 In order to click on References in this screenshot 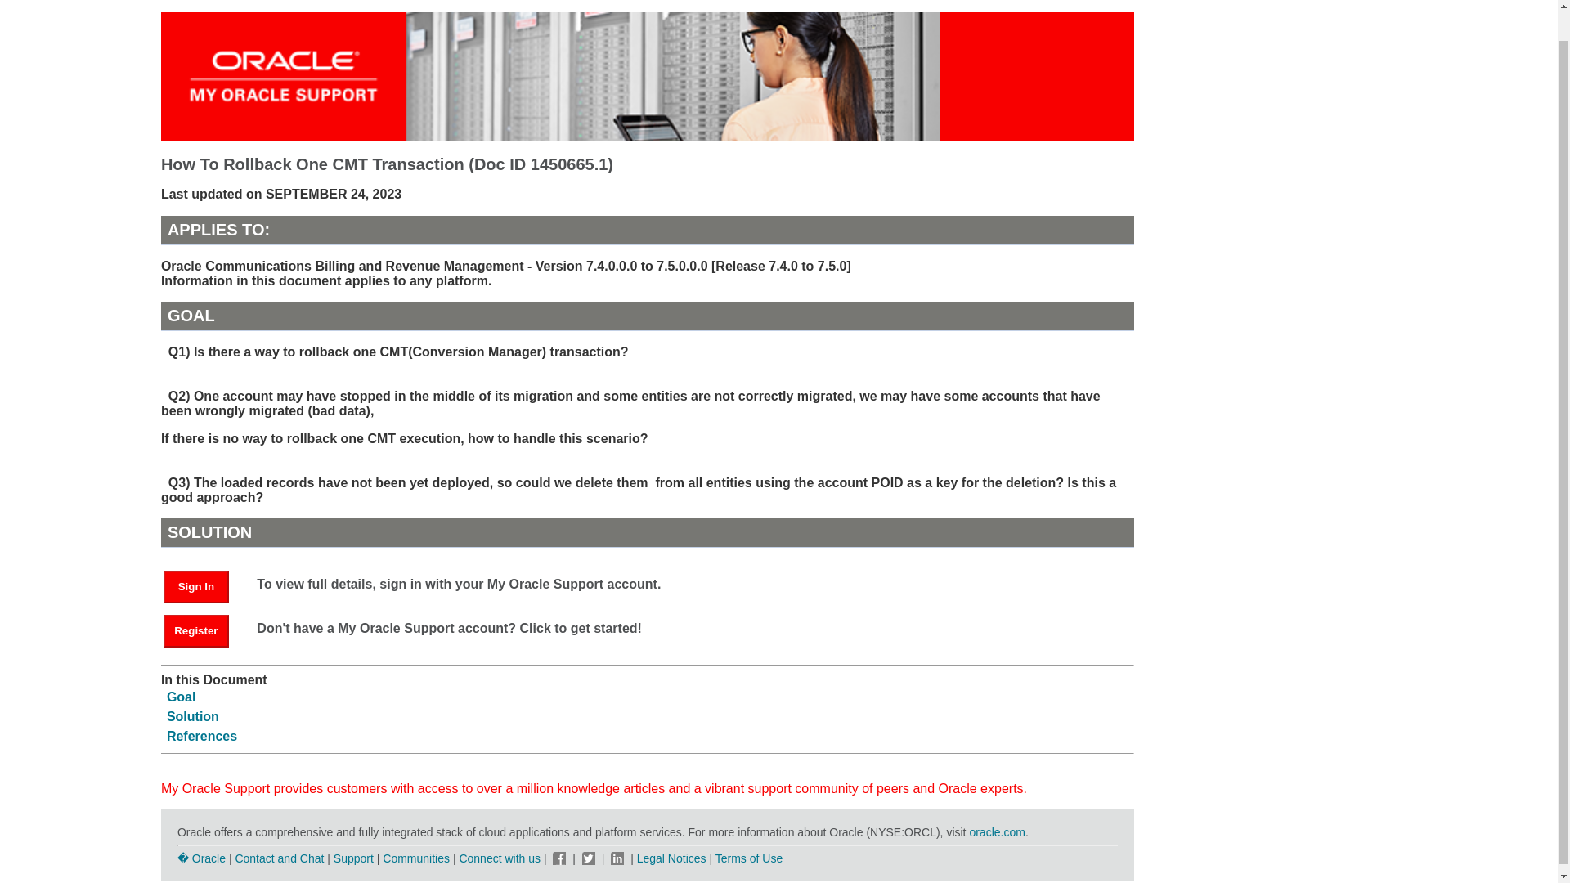, I will do `click(201, 736)`.